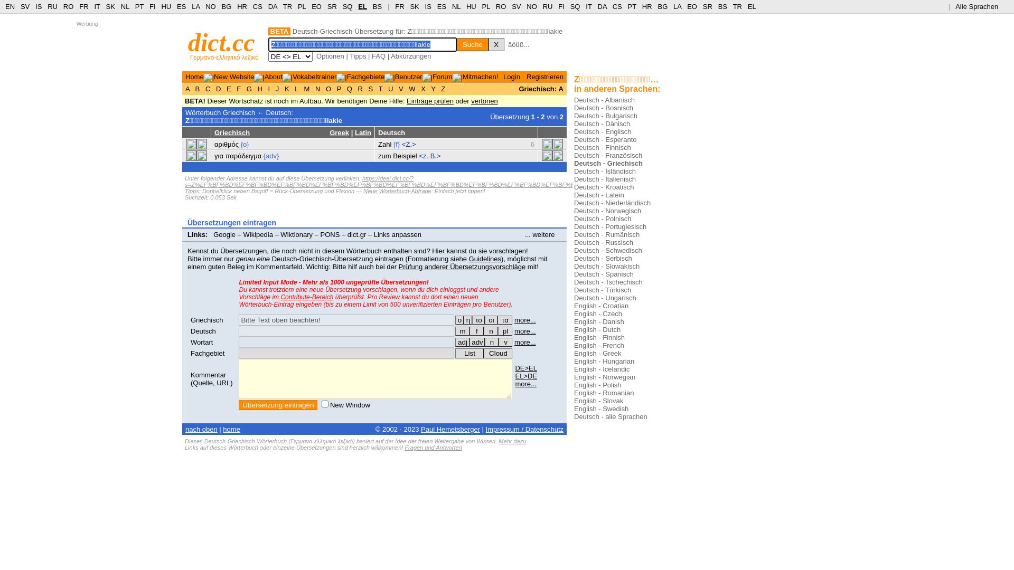 Image resolution: width=1014 pixels, height=570 pixels. What do you see at coordinates (604, 187) in the screenshot?
I see `Deutsch - Kroatisch` at bounding box center [604, 187].